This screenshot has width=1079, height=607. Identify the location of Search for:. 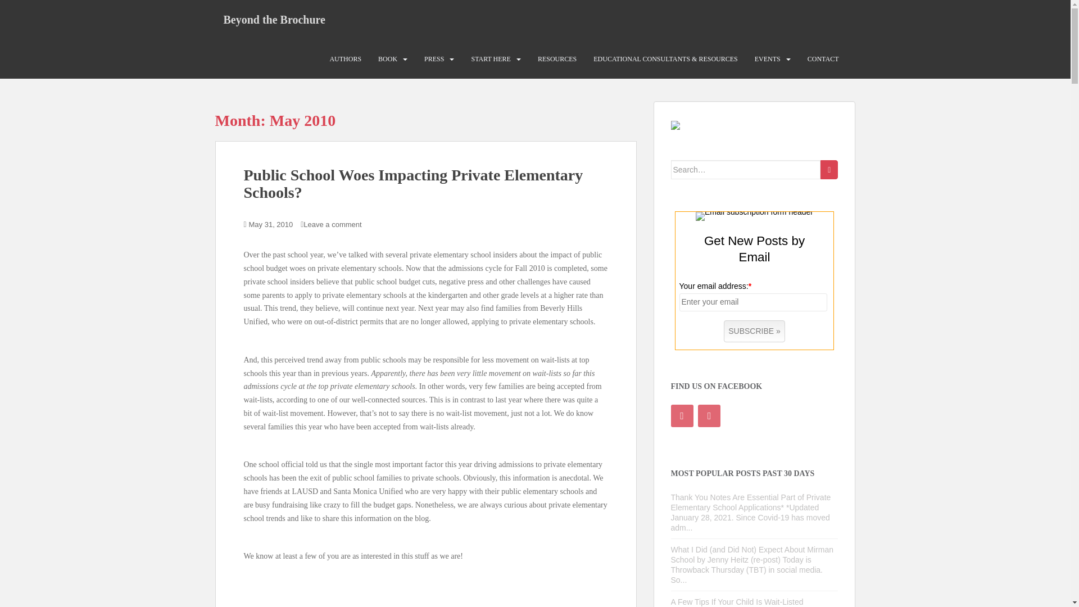
(746, 170).